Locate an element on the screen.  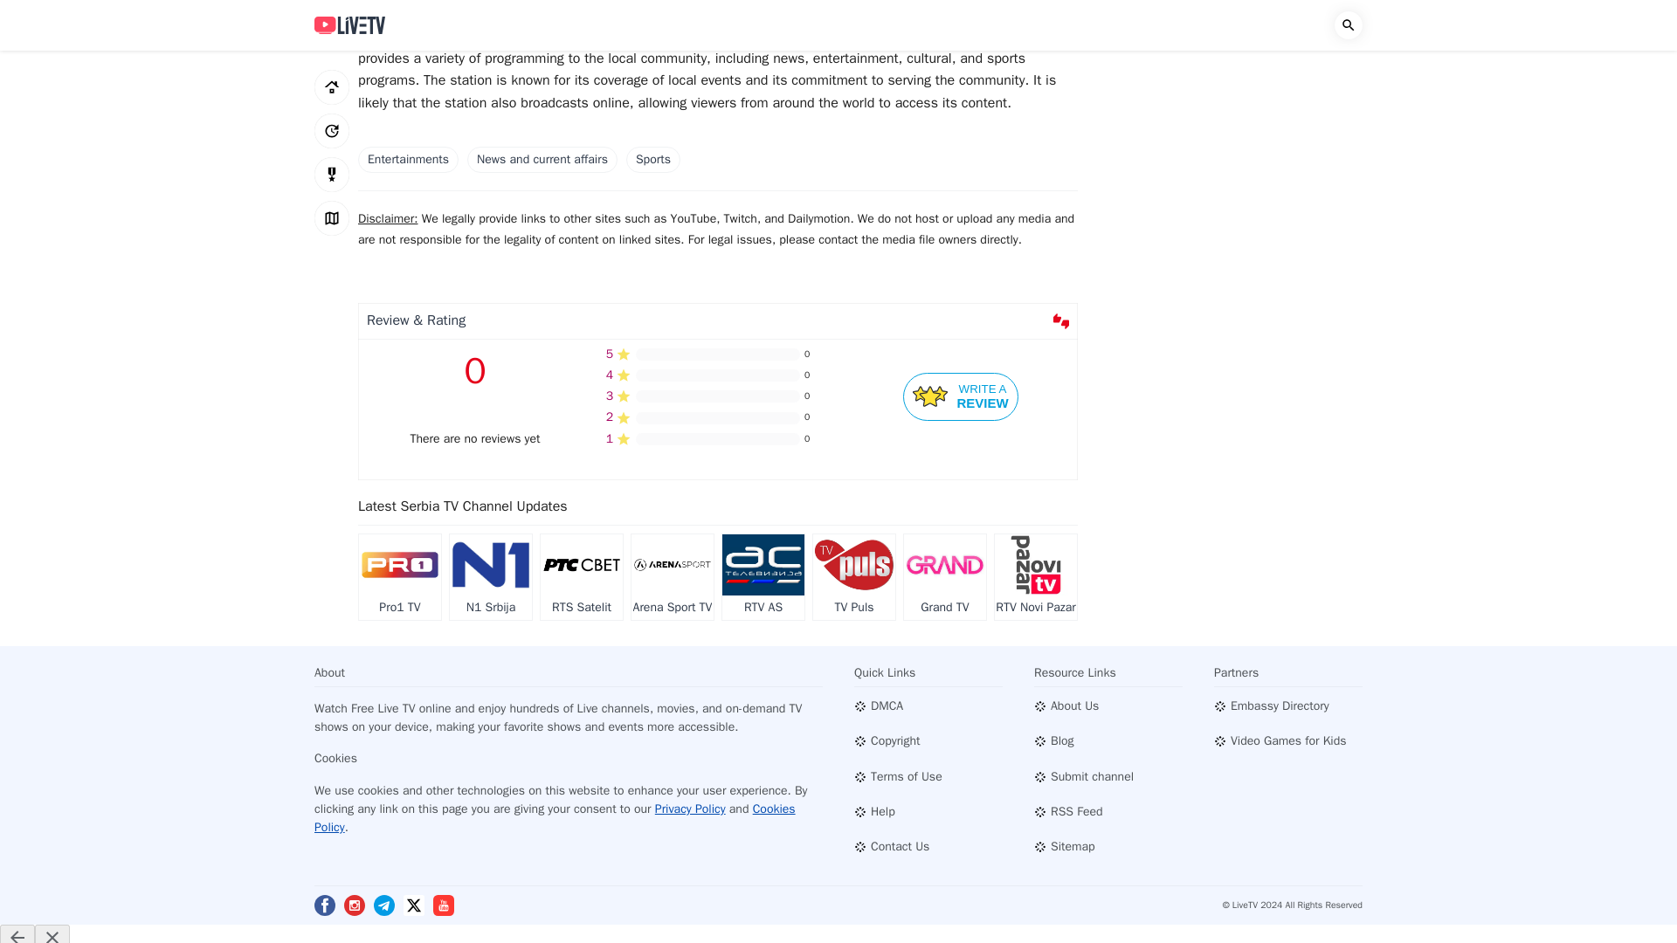
RTV AS is located at coordinates (961, 396).